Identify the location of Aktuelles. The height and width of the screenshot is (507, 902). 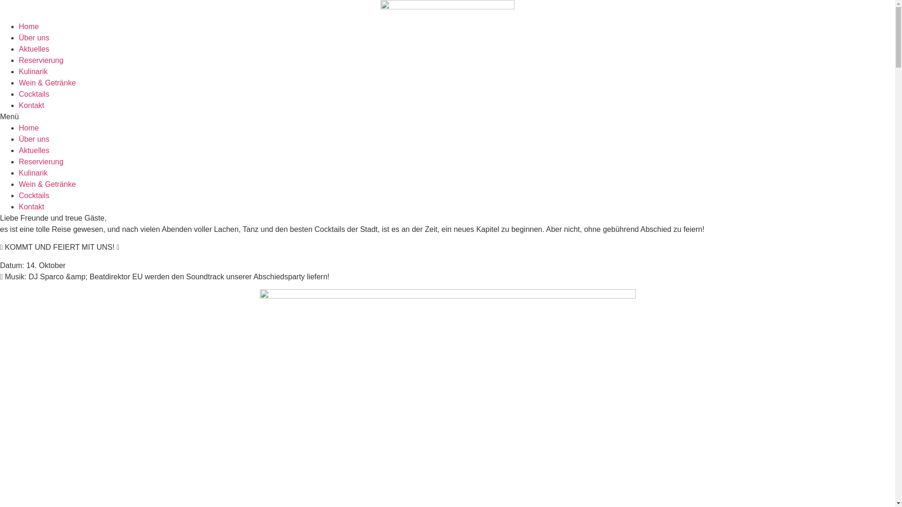
(34, 150).